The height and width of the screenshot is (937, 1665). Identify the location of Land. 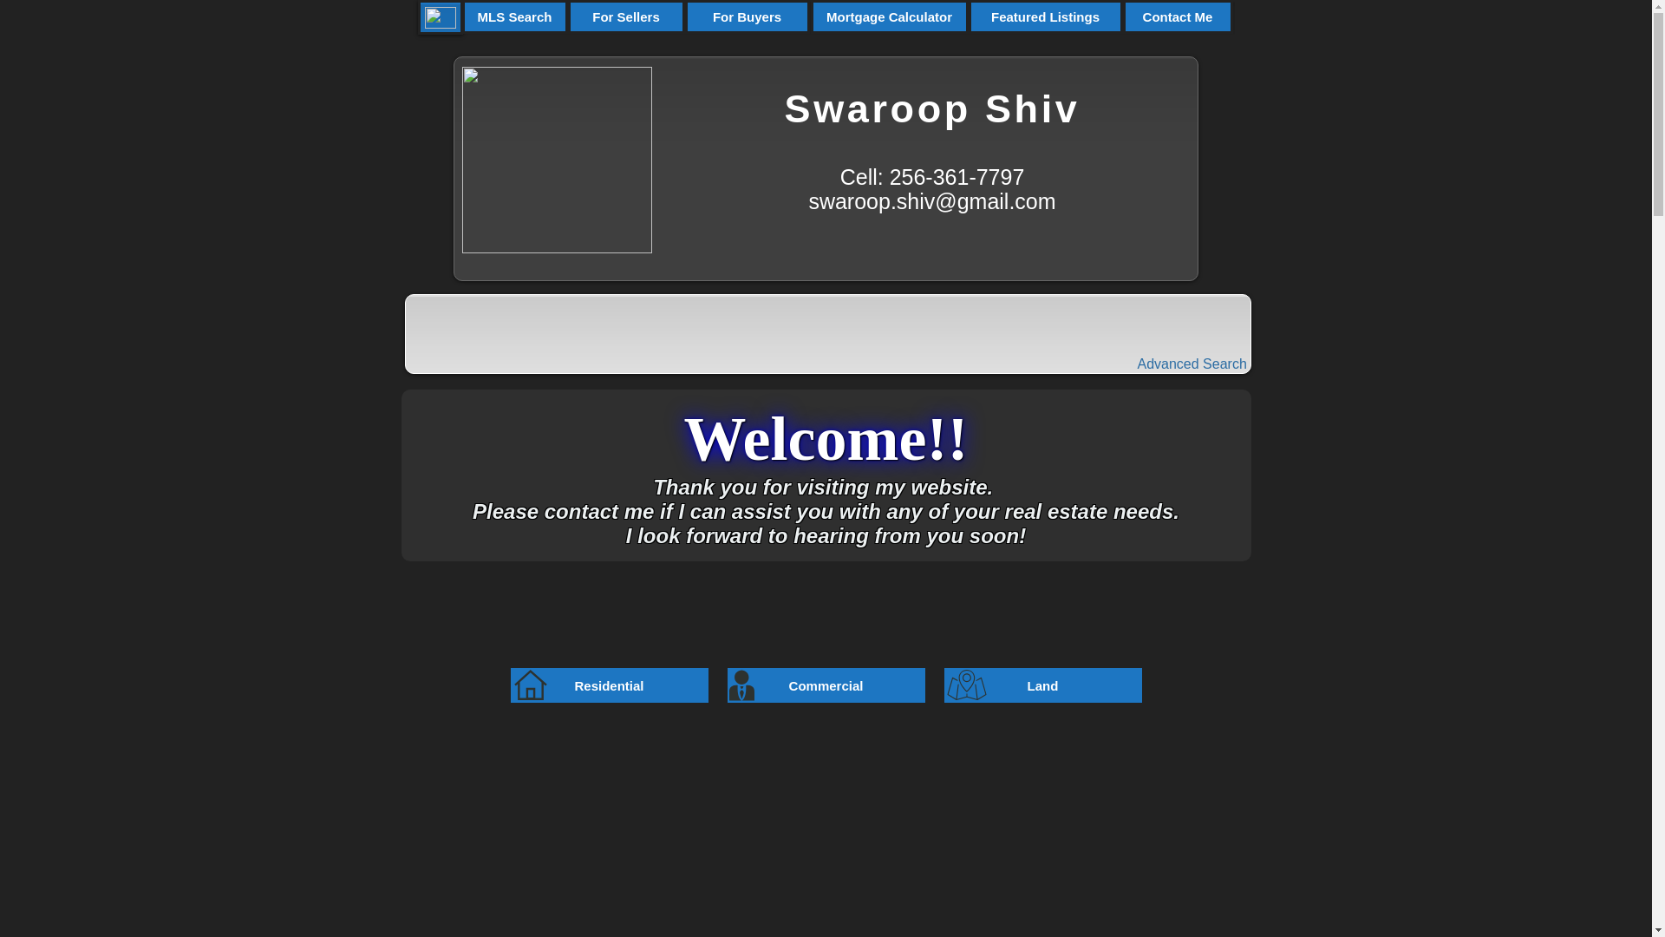
(1043, 685).